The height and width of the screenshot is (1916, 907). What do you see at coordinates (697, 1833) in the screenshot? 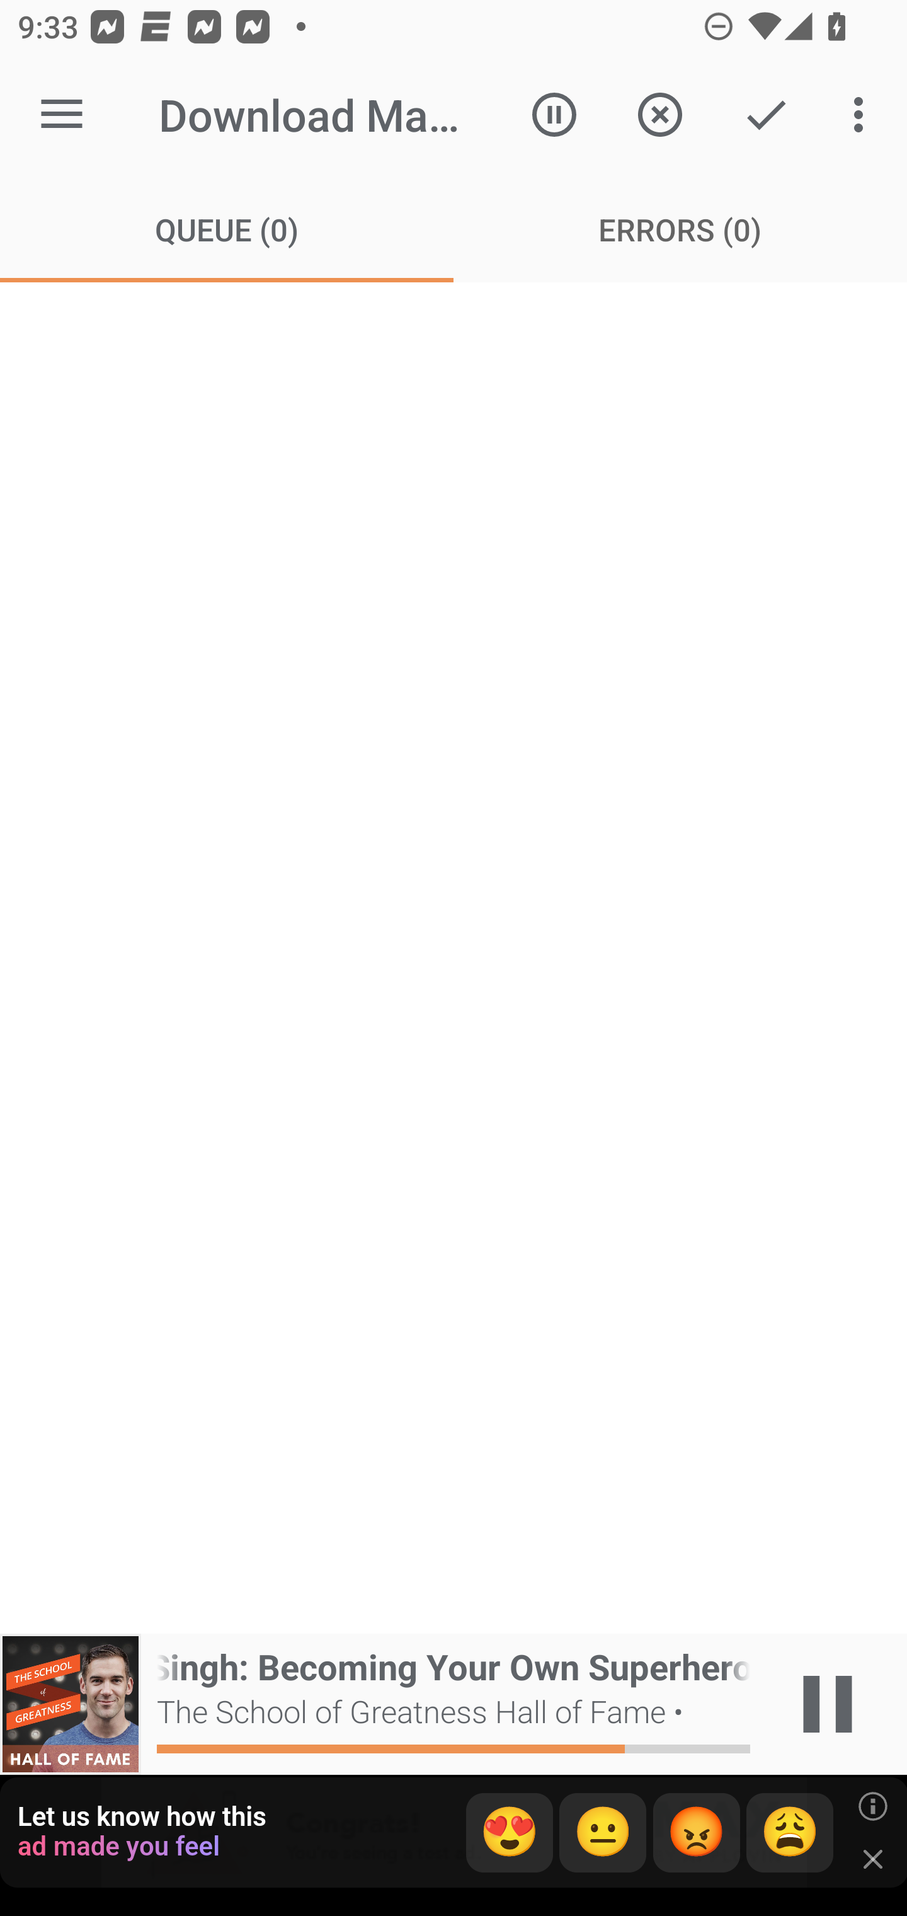
I see `😡` at bounding box center [697, 1833].